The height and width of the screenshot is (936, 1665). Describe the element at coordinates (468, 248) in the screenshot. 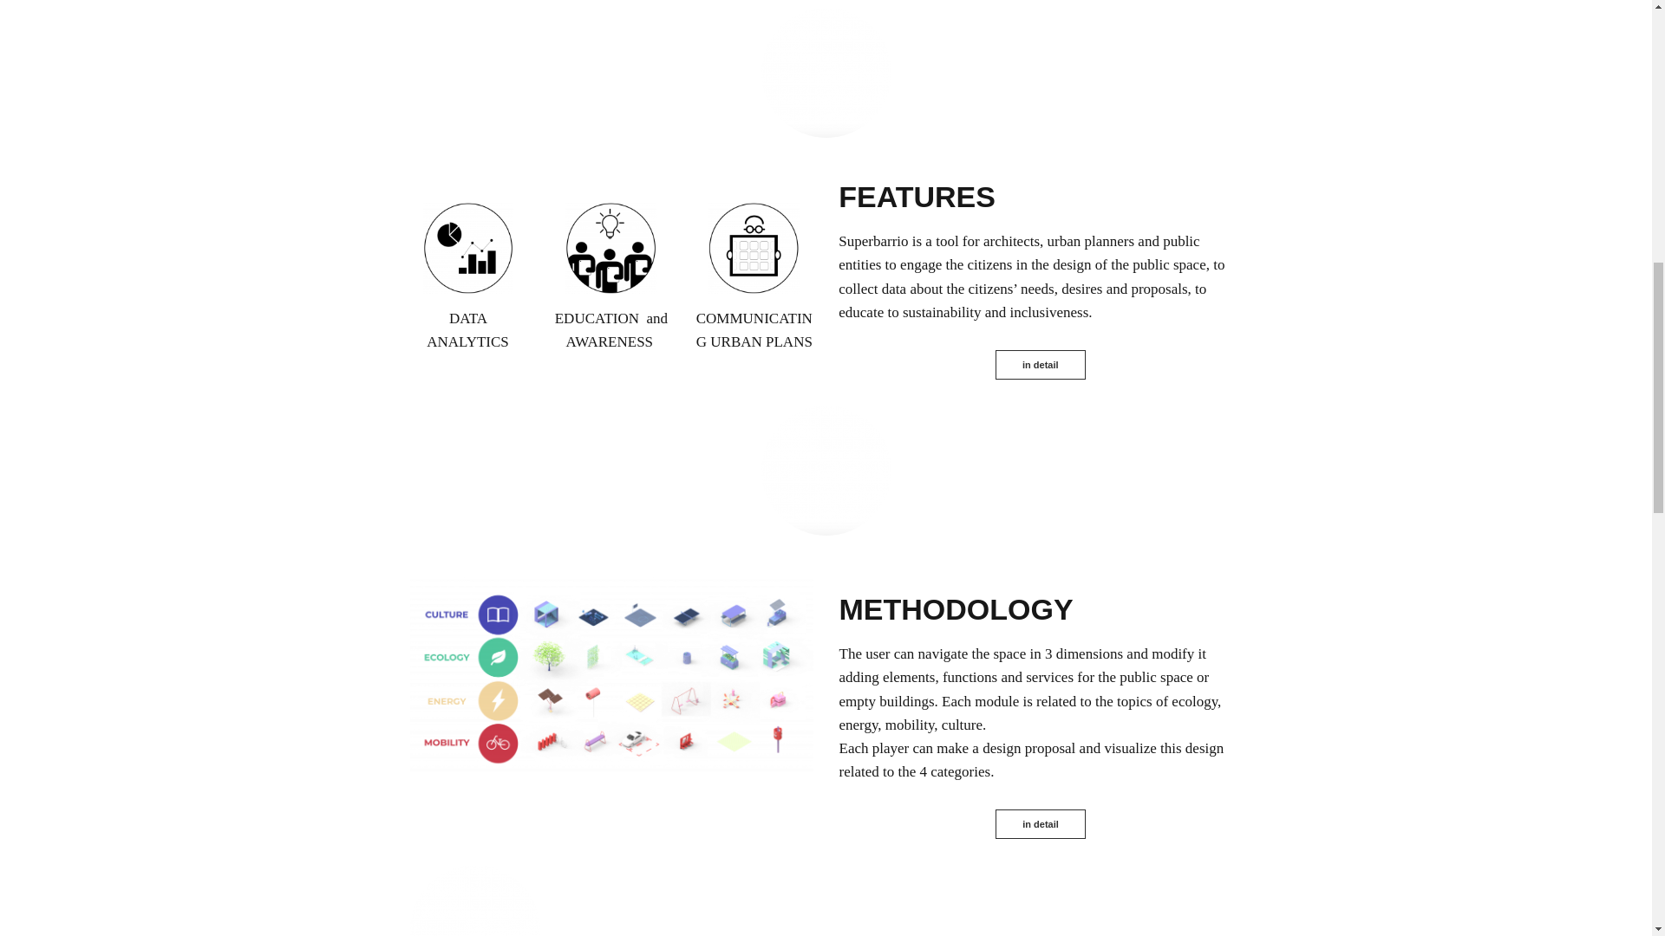

I see `analytics` at that location.